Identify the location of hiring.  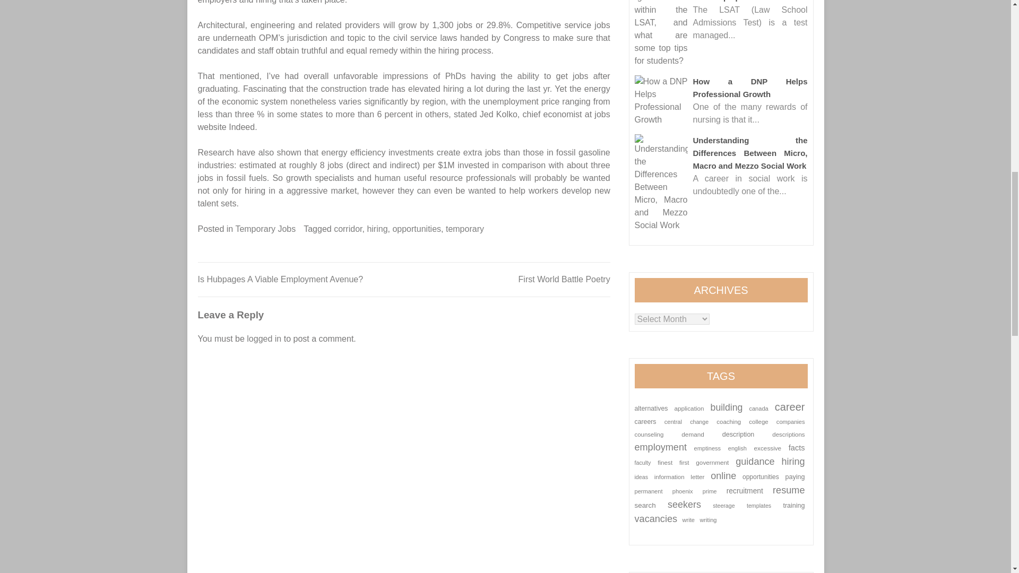
(377, 229).